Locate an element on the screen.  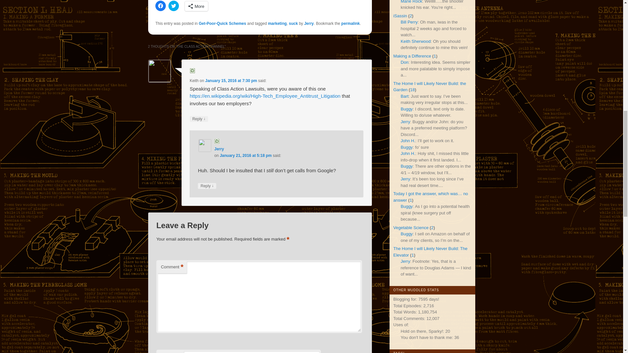
January 15, 2016 at 7:30 pm is located at coordinates (231, 74).